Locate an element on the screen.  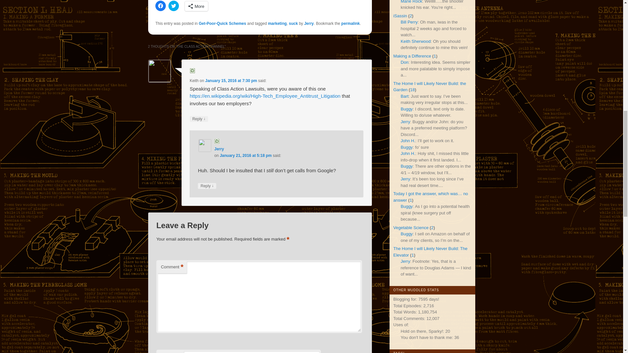
January 15, 2016 at 7:30 pm is located at coordinates (231, 74).